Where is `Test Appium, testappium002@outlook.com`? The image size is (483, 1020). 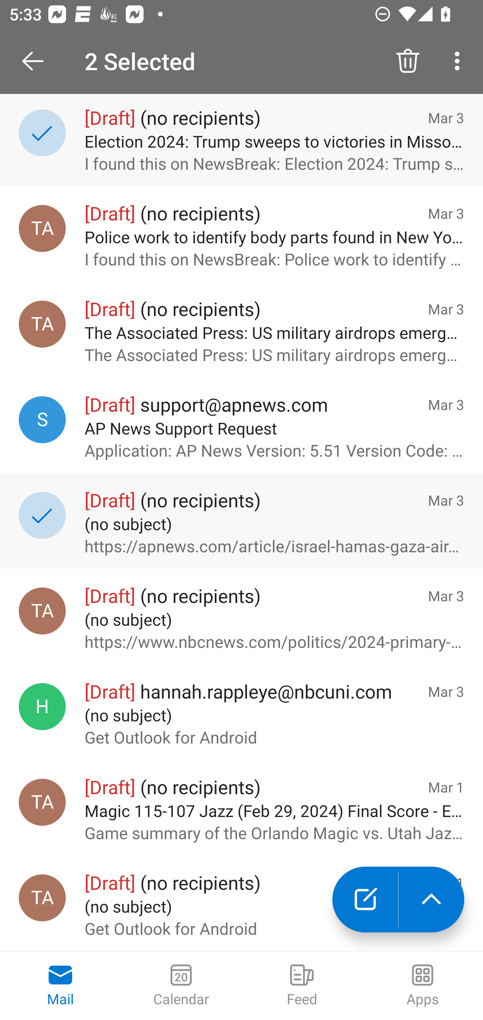 Test Appium, testappium002@outlook.com is located at coordinates (42, 802).